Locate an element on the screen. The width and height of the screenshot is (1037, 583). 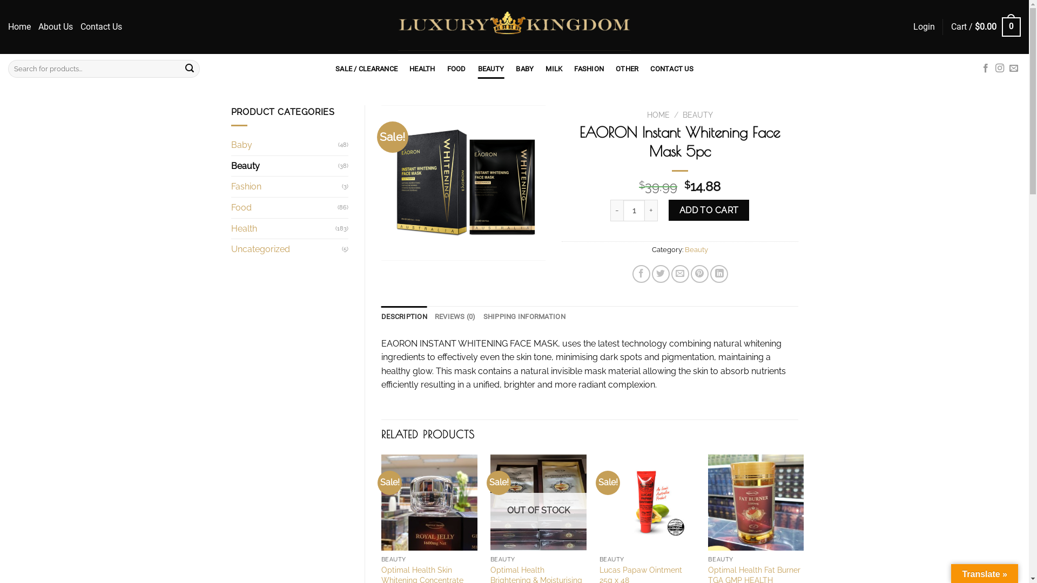
Share on Twitter is located at coordinates (661, 274).